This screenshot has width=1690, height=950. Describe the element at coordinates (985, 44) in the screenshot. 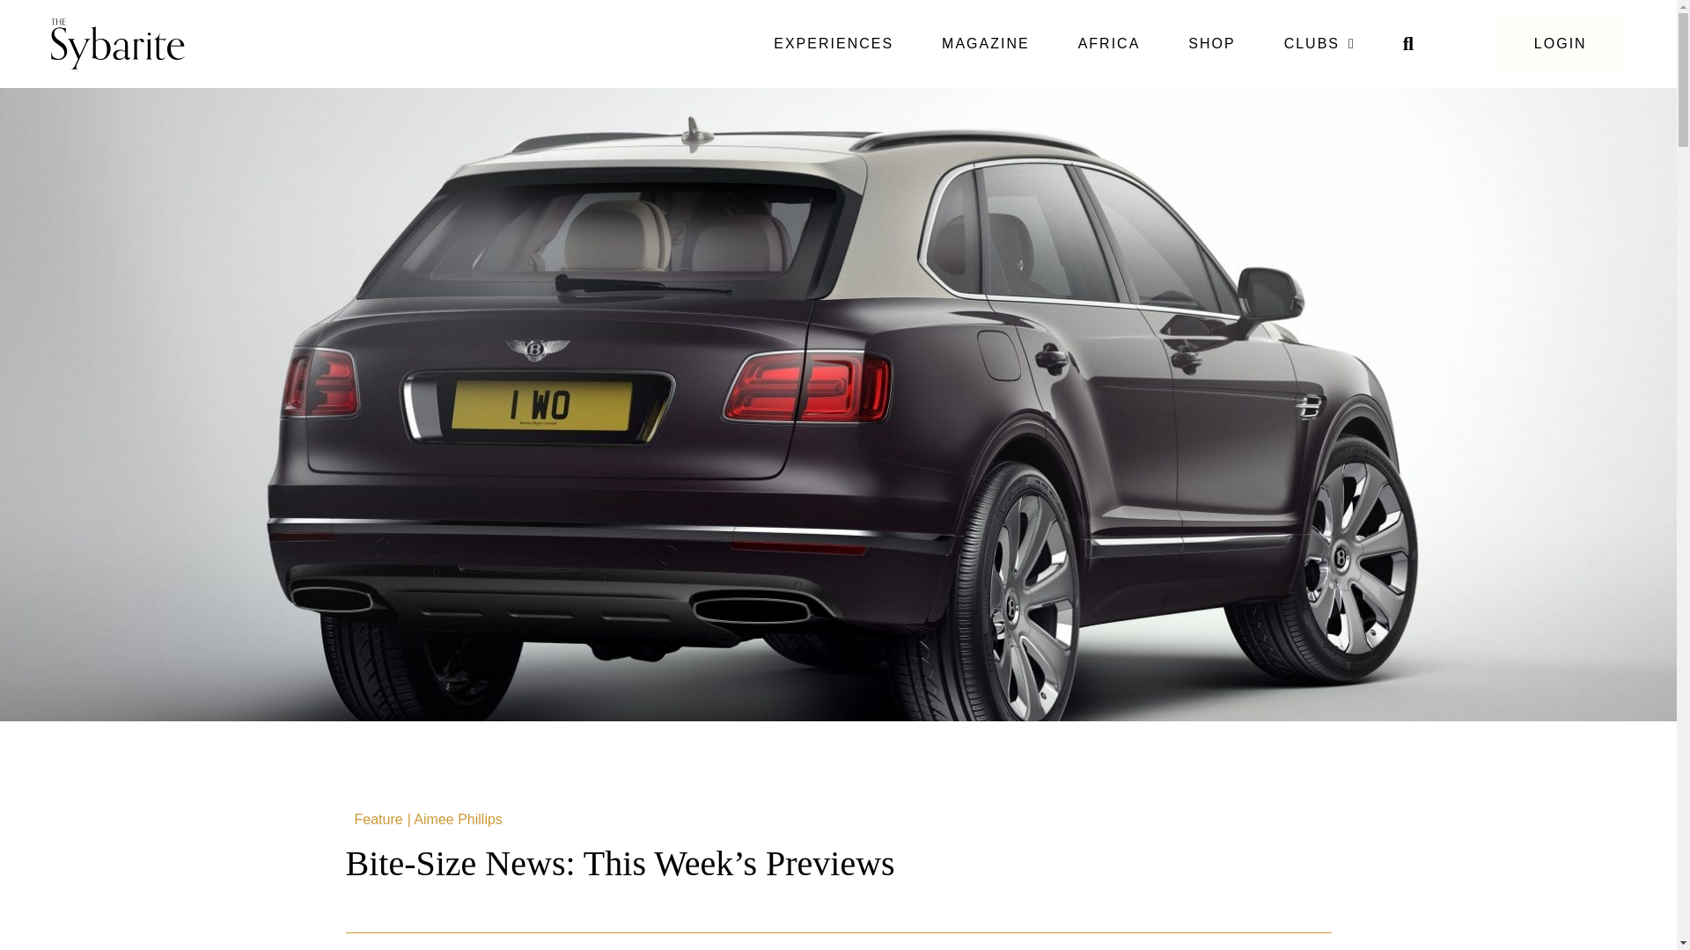

I see `MAGAZINE` at that location.